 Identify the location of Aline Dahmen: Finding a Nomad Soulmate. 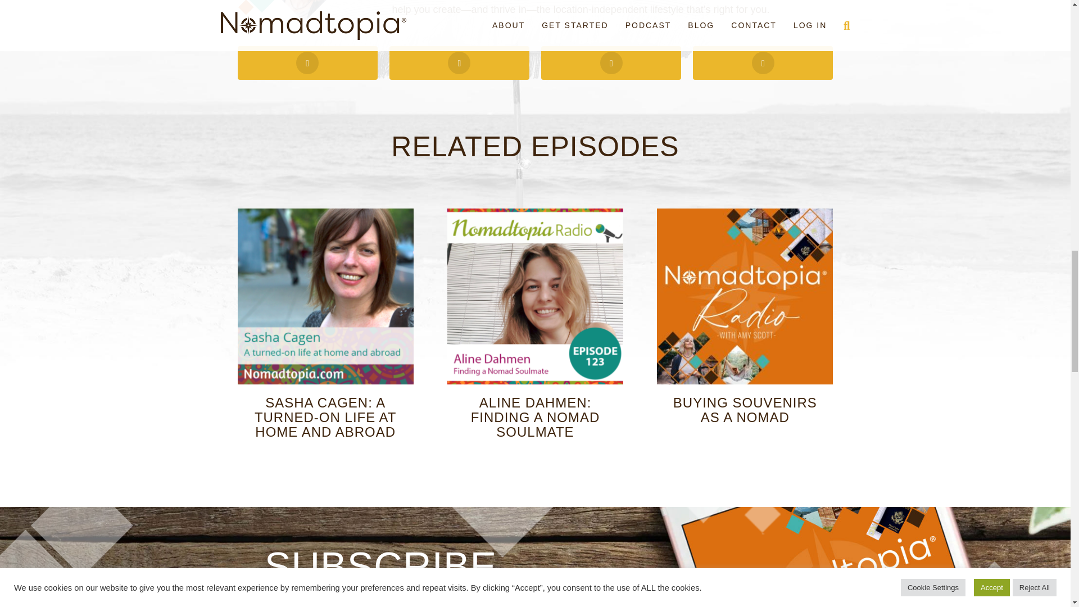
(535, 296).